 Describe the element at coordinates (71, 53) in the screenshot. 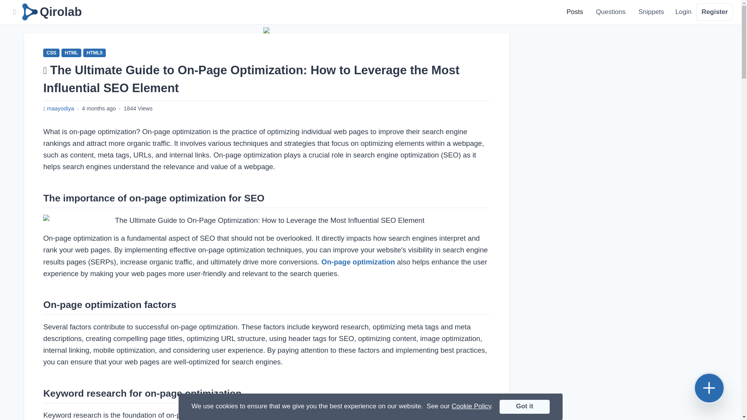

I see `HTML` at that location.